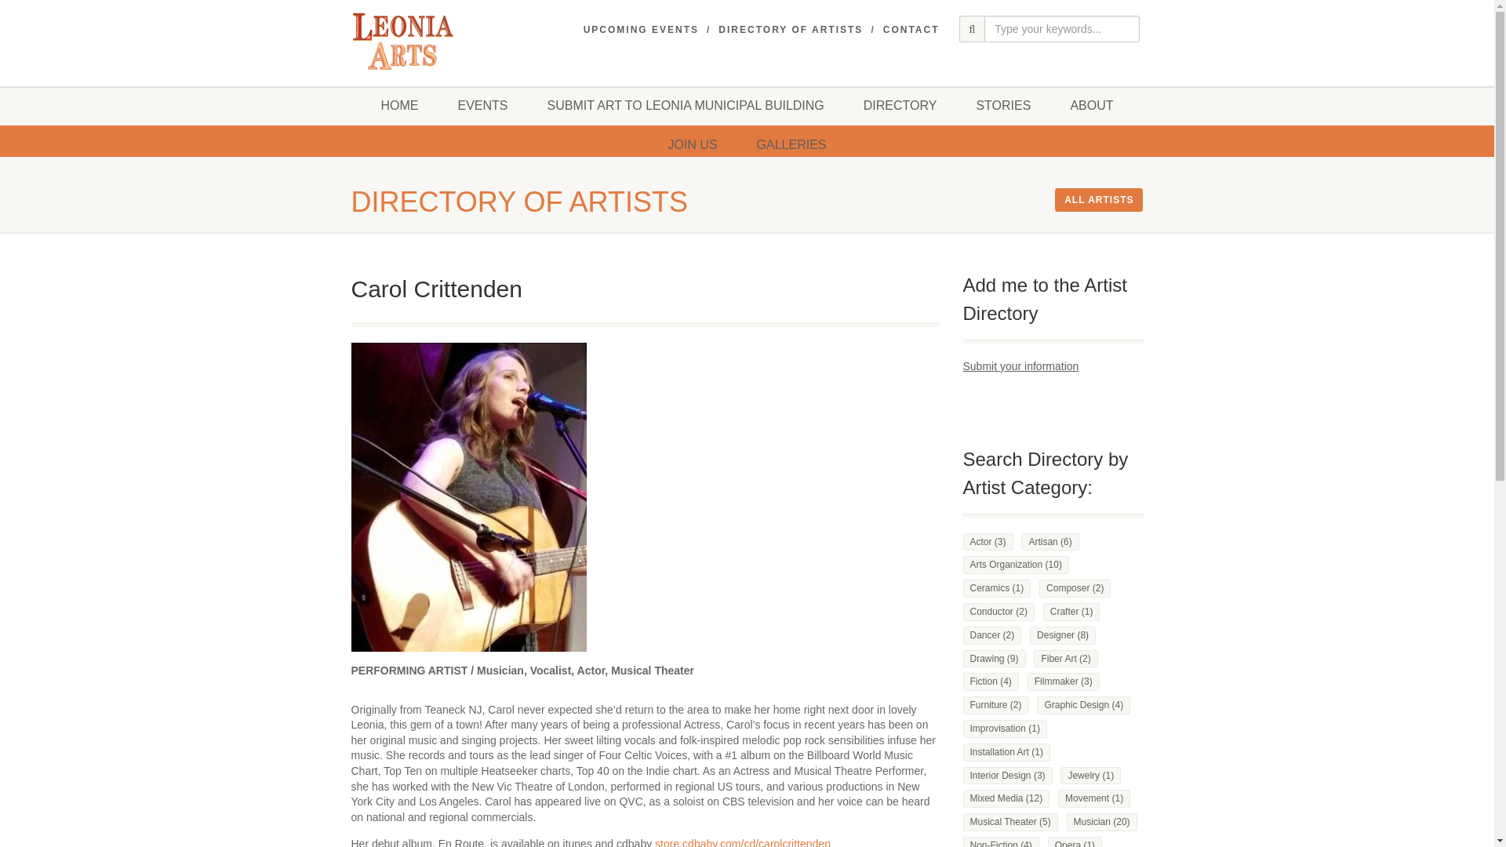 This screenshot has width=1506, height=847. Describe the element at coordinates (1099, 199) in the screenshot. I see `ALL ARTISTS` at that location.